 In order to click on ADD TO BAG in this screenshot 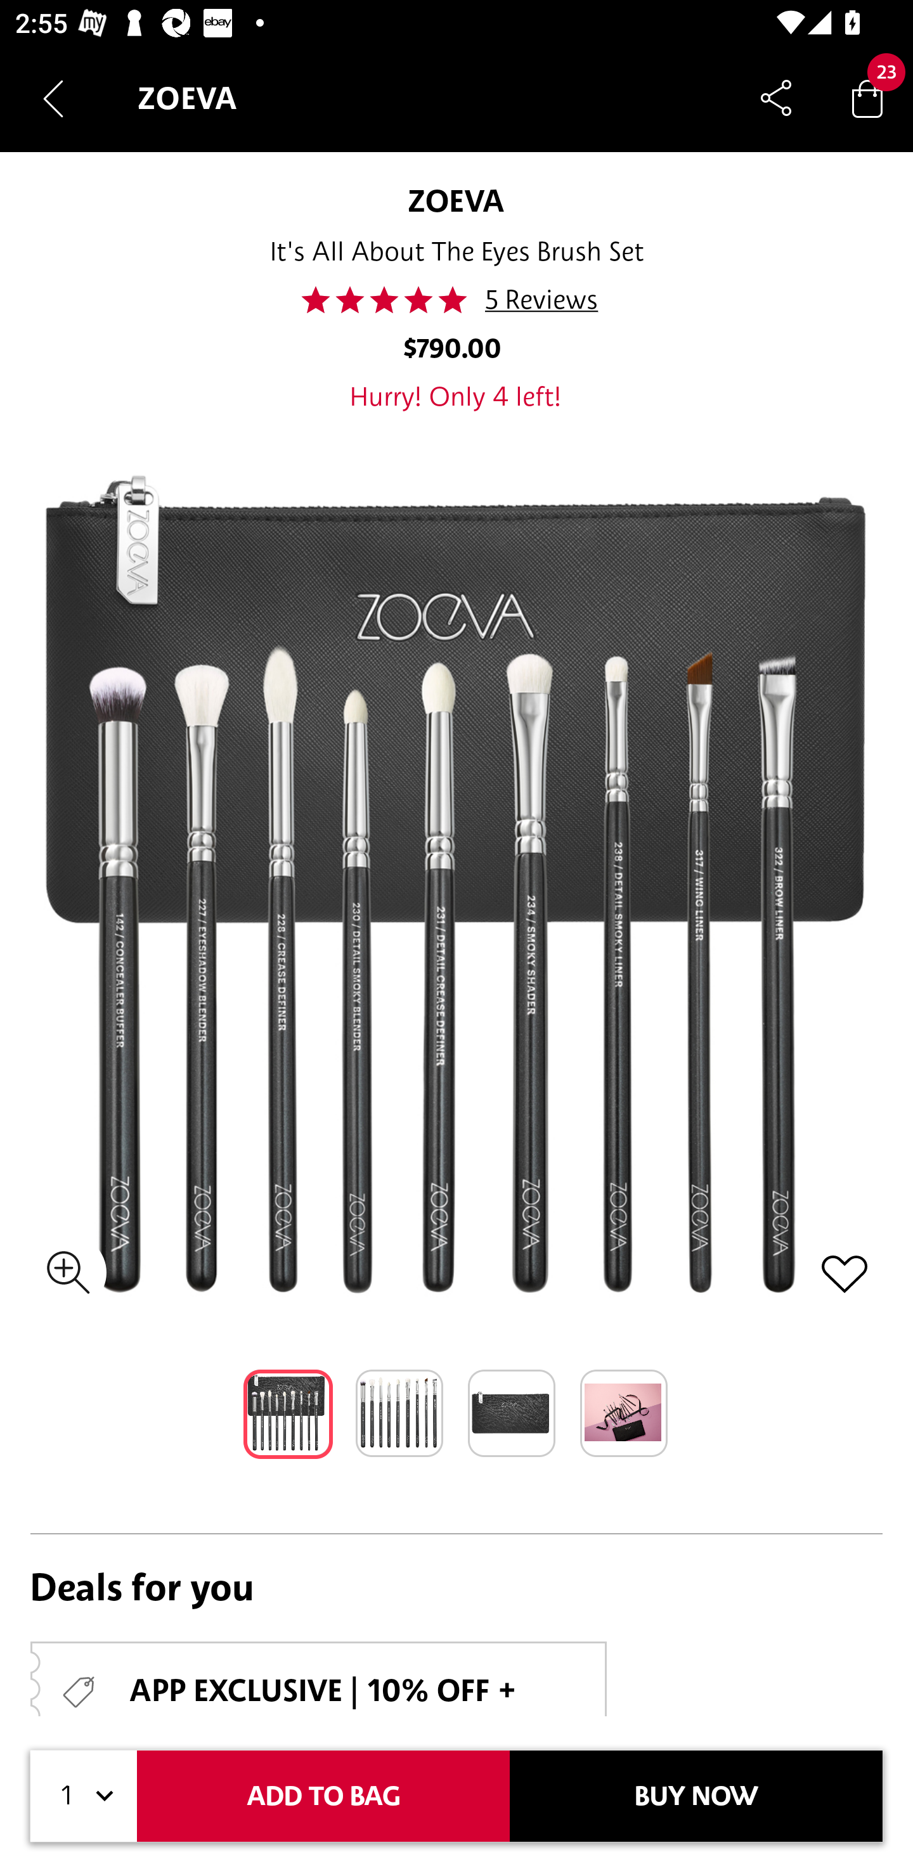, I will do `click(323, 1796)`.